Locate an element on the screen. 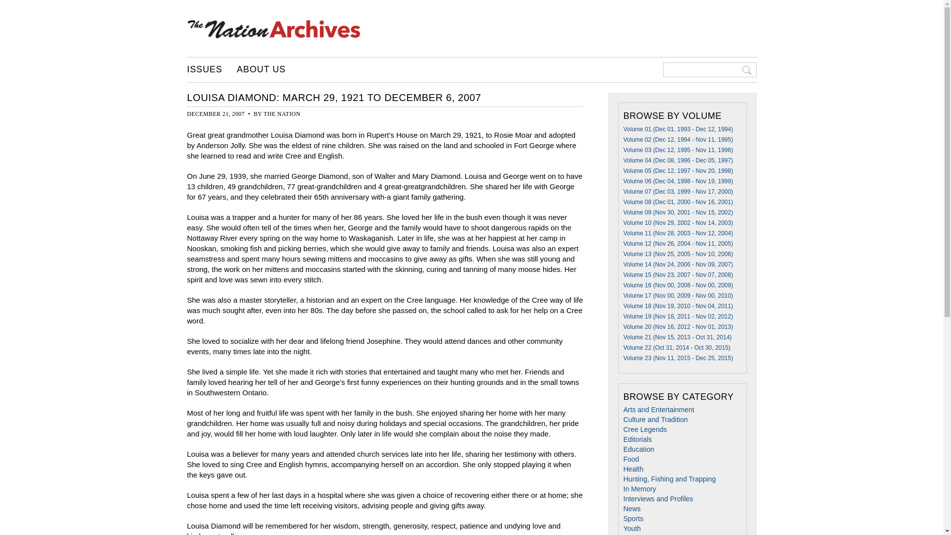 The image size is (951, 535). ISSUES is located at coordinates (205, 69).